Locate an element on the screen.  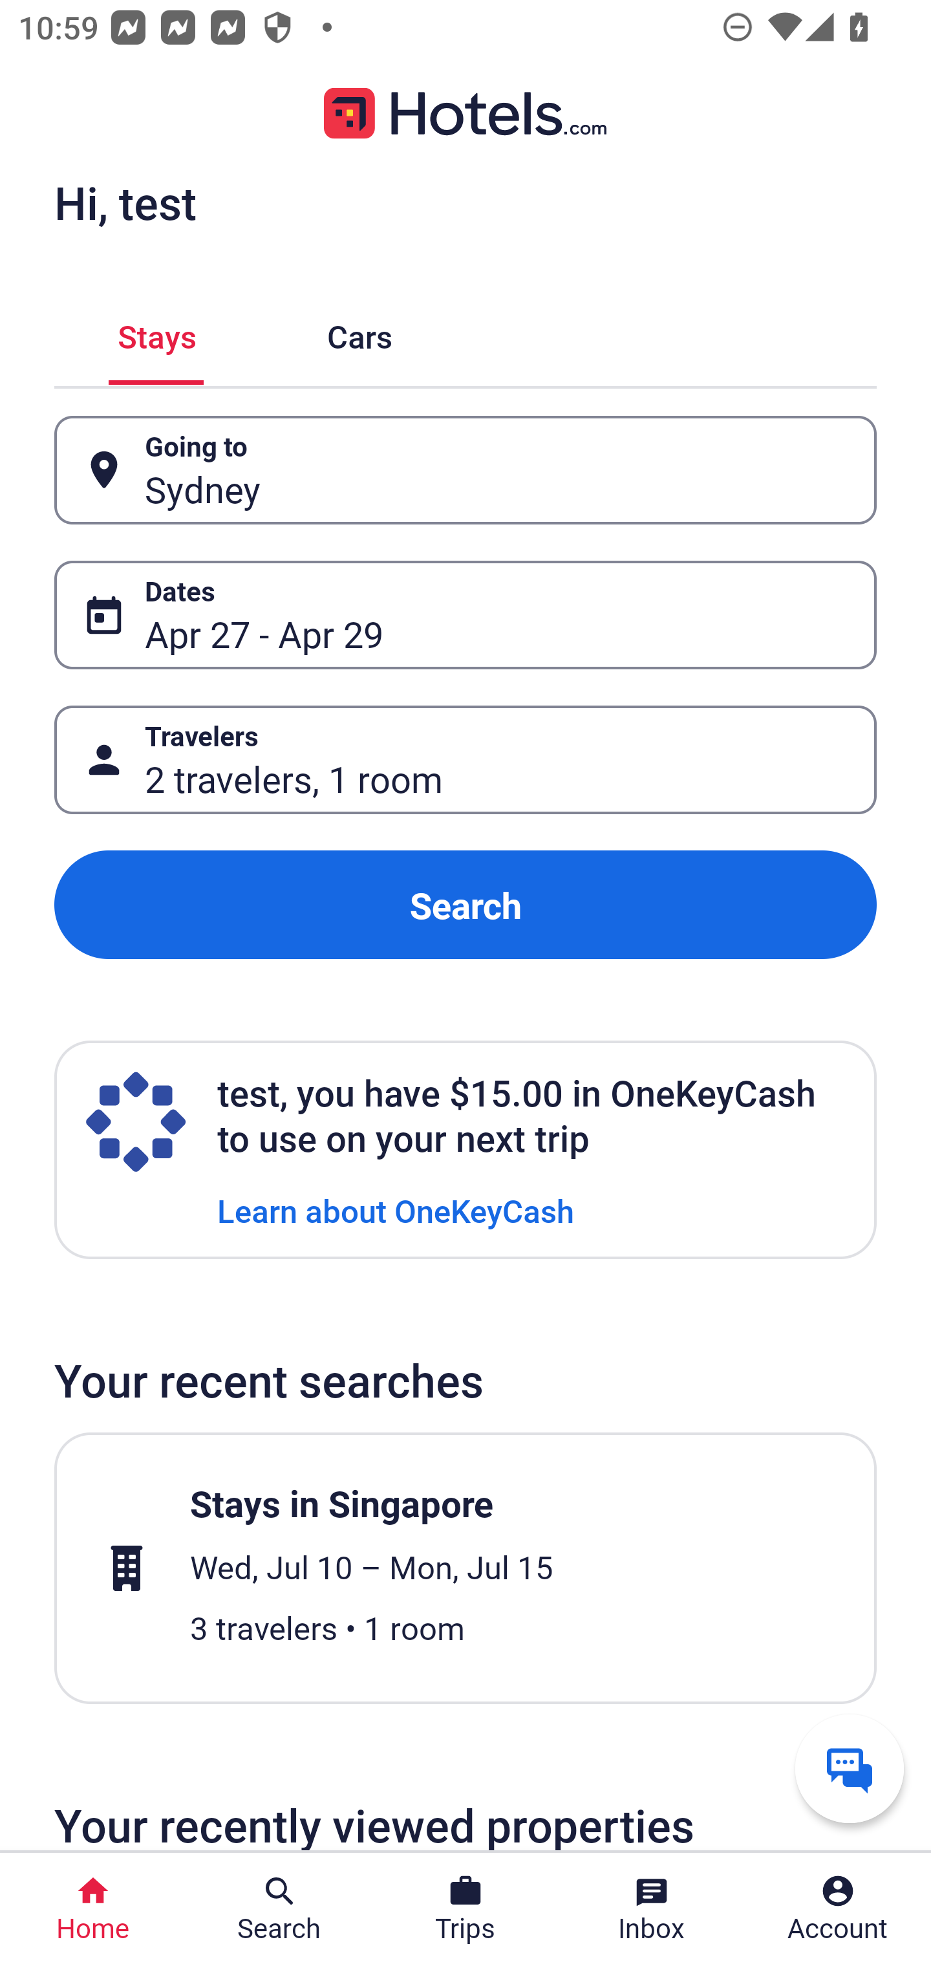
Inbox Inbox Button is located at coordinates (652, 1909).